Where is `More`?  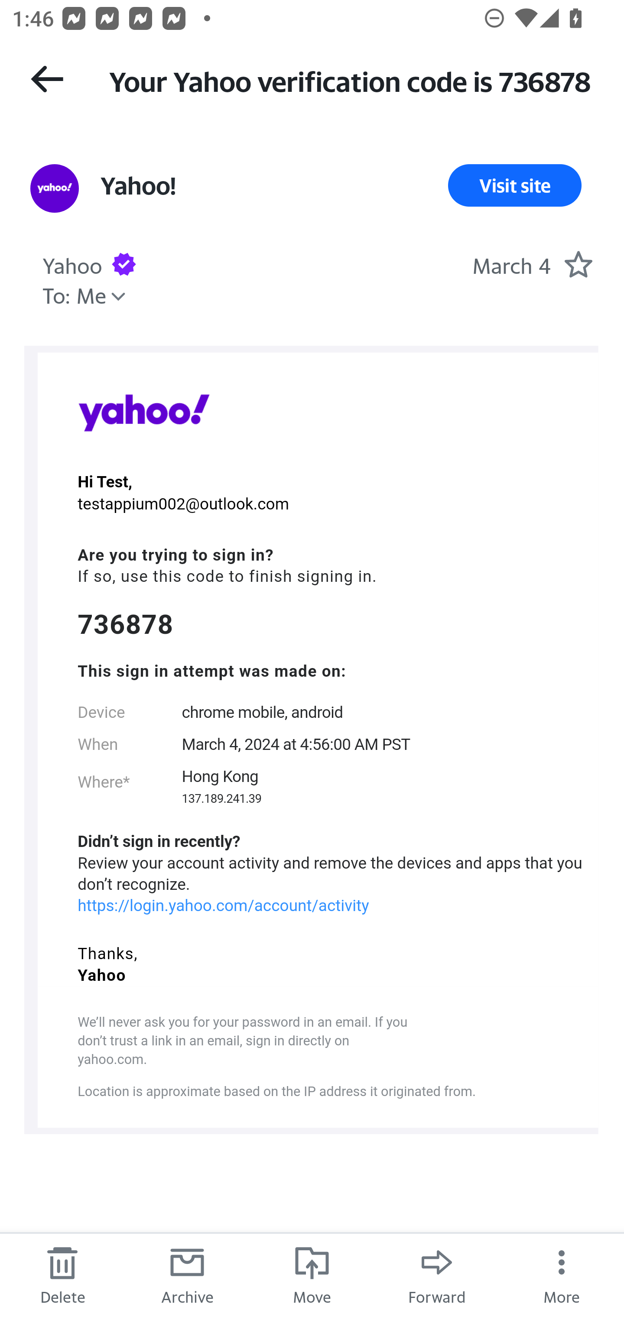
More is located at coordinates (562, 1275).